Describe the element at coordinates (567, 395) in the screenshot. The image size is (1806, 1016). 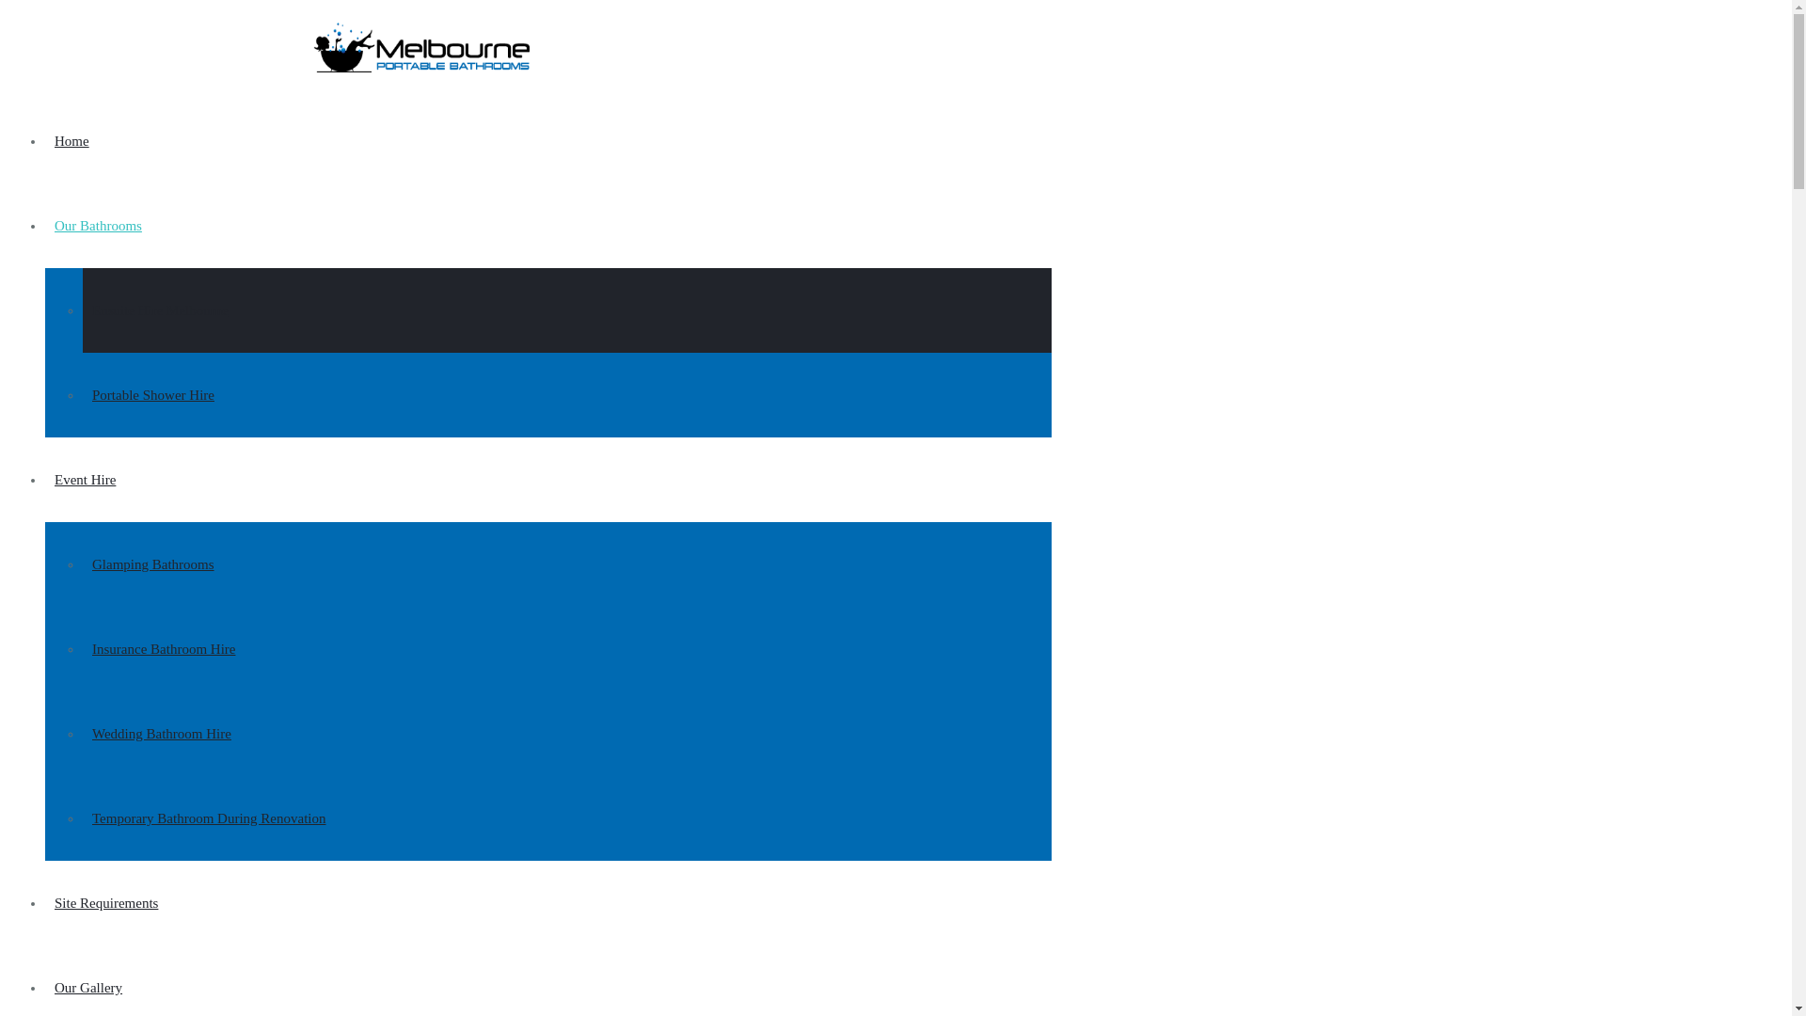
I see `Portable Shower Hire` at that location.